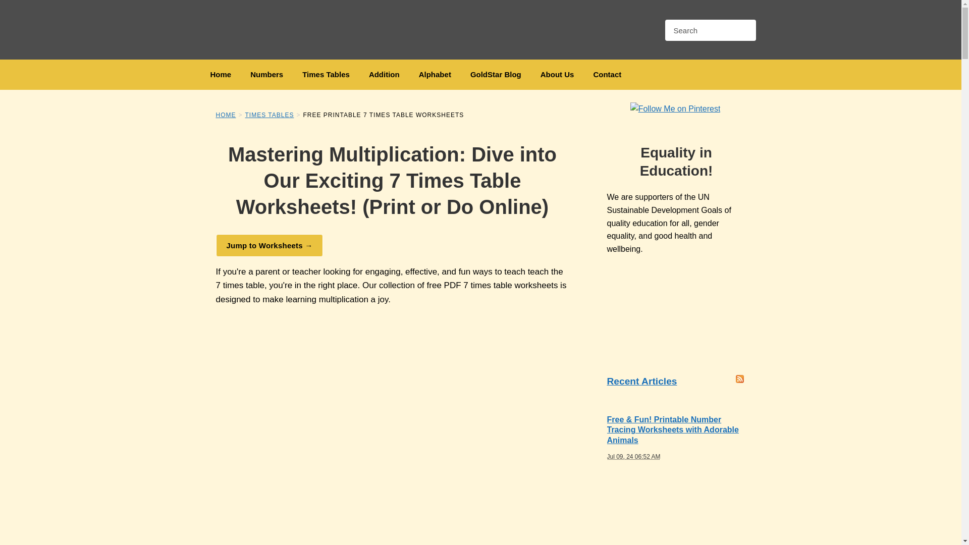  Describe the element at coordinates (270, 115) in the screenshot. I see `TIMES TABLES` at that location.